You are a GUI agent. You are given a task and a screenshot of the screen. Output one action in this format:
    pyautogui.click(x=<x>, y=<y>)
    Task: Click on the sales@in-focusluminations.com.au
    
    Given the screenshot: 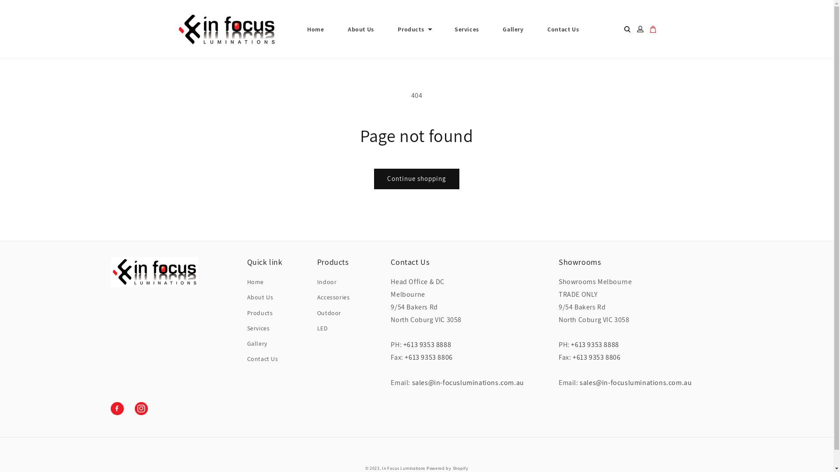 What is the action you would take?
    pyautogui.click(x=468, y=383)
    